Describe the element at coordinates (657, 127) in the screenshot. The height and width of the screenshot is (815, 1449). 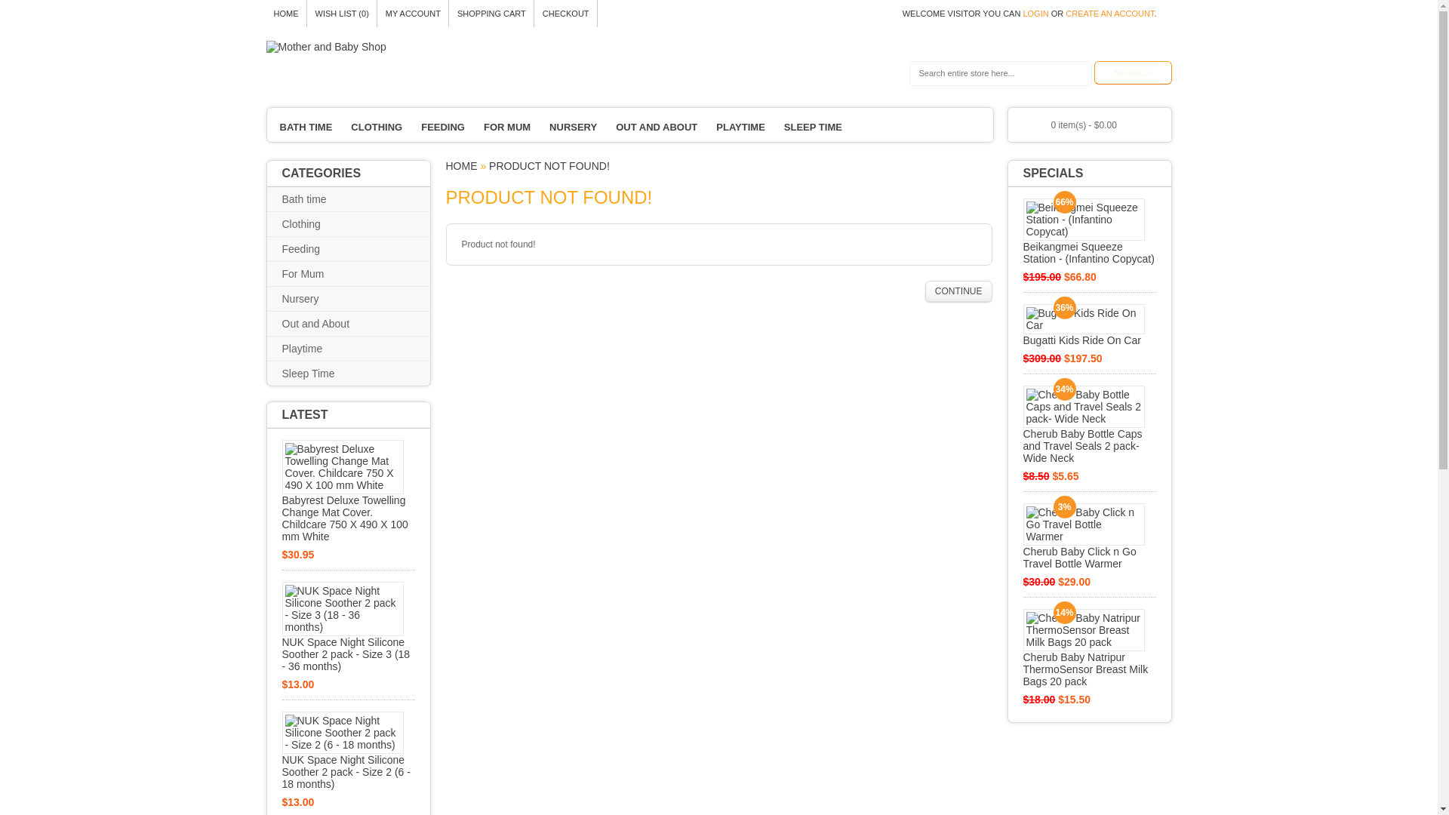
I see `OUT AND ABOUT` at that location.